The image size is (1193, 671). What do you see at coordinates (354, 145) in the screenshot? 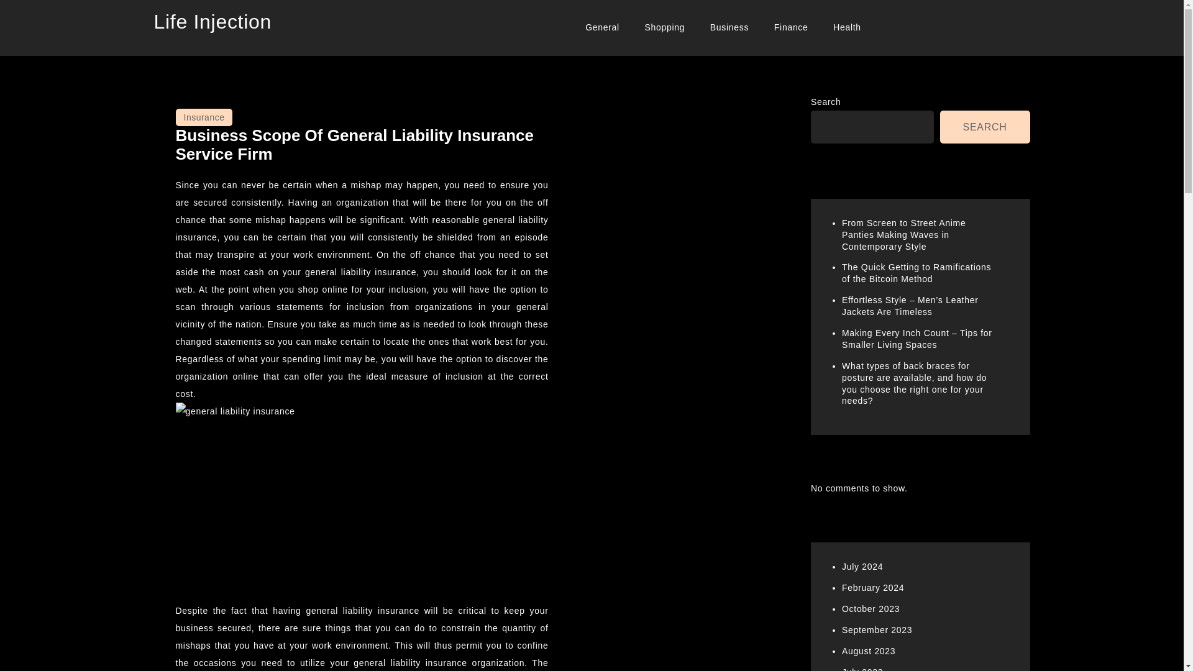
I see `Business Scope Of General Liability Insurance Service Firm` at bounding box center [354, 145].